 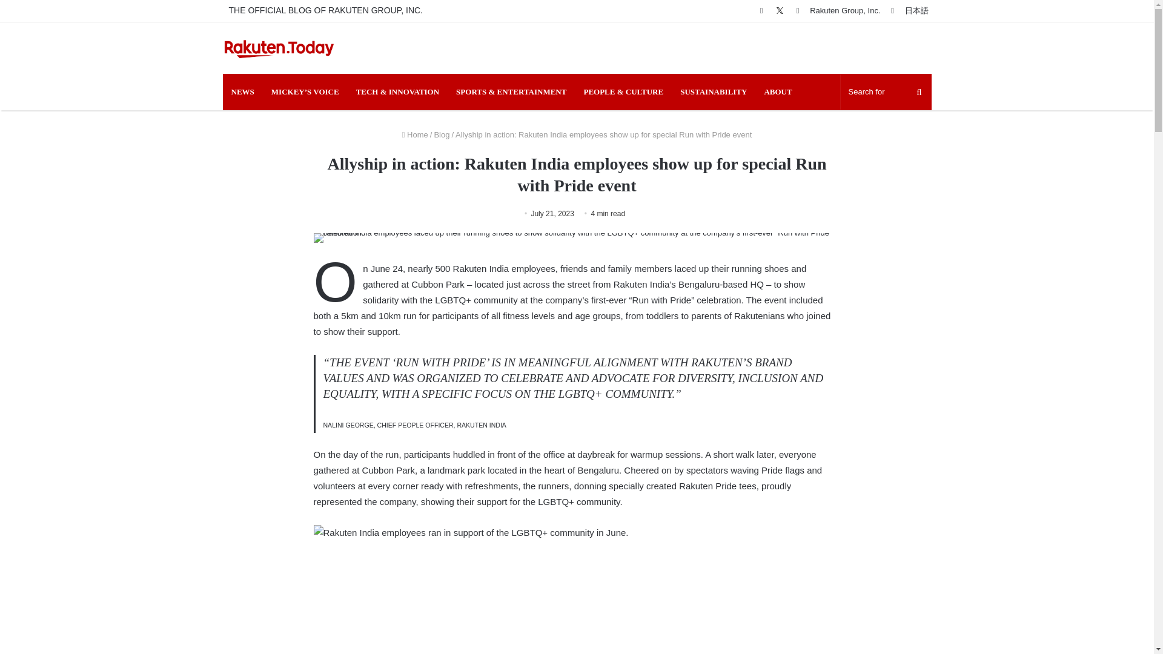 What do you see at coordinates (279, 48) in the screenshot?
I see `Rakuten Today` at bounding box center [279, 48].